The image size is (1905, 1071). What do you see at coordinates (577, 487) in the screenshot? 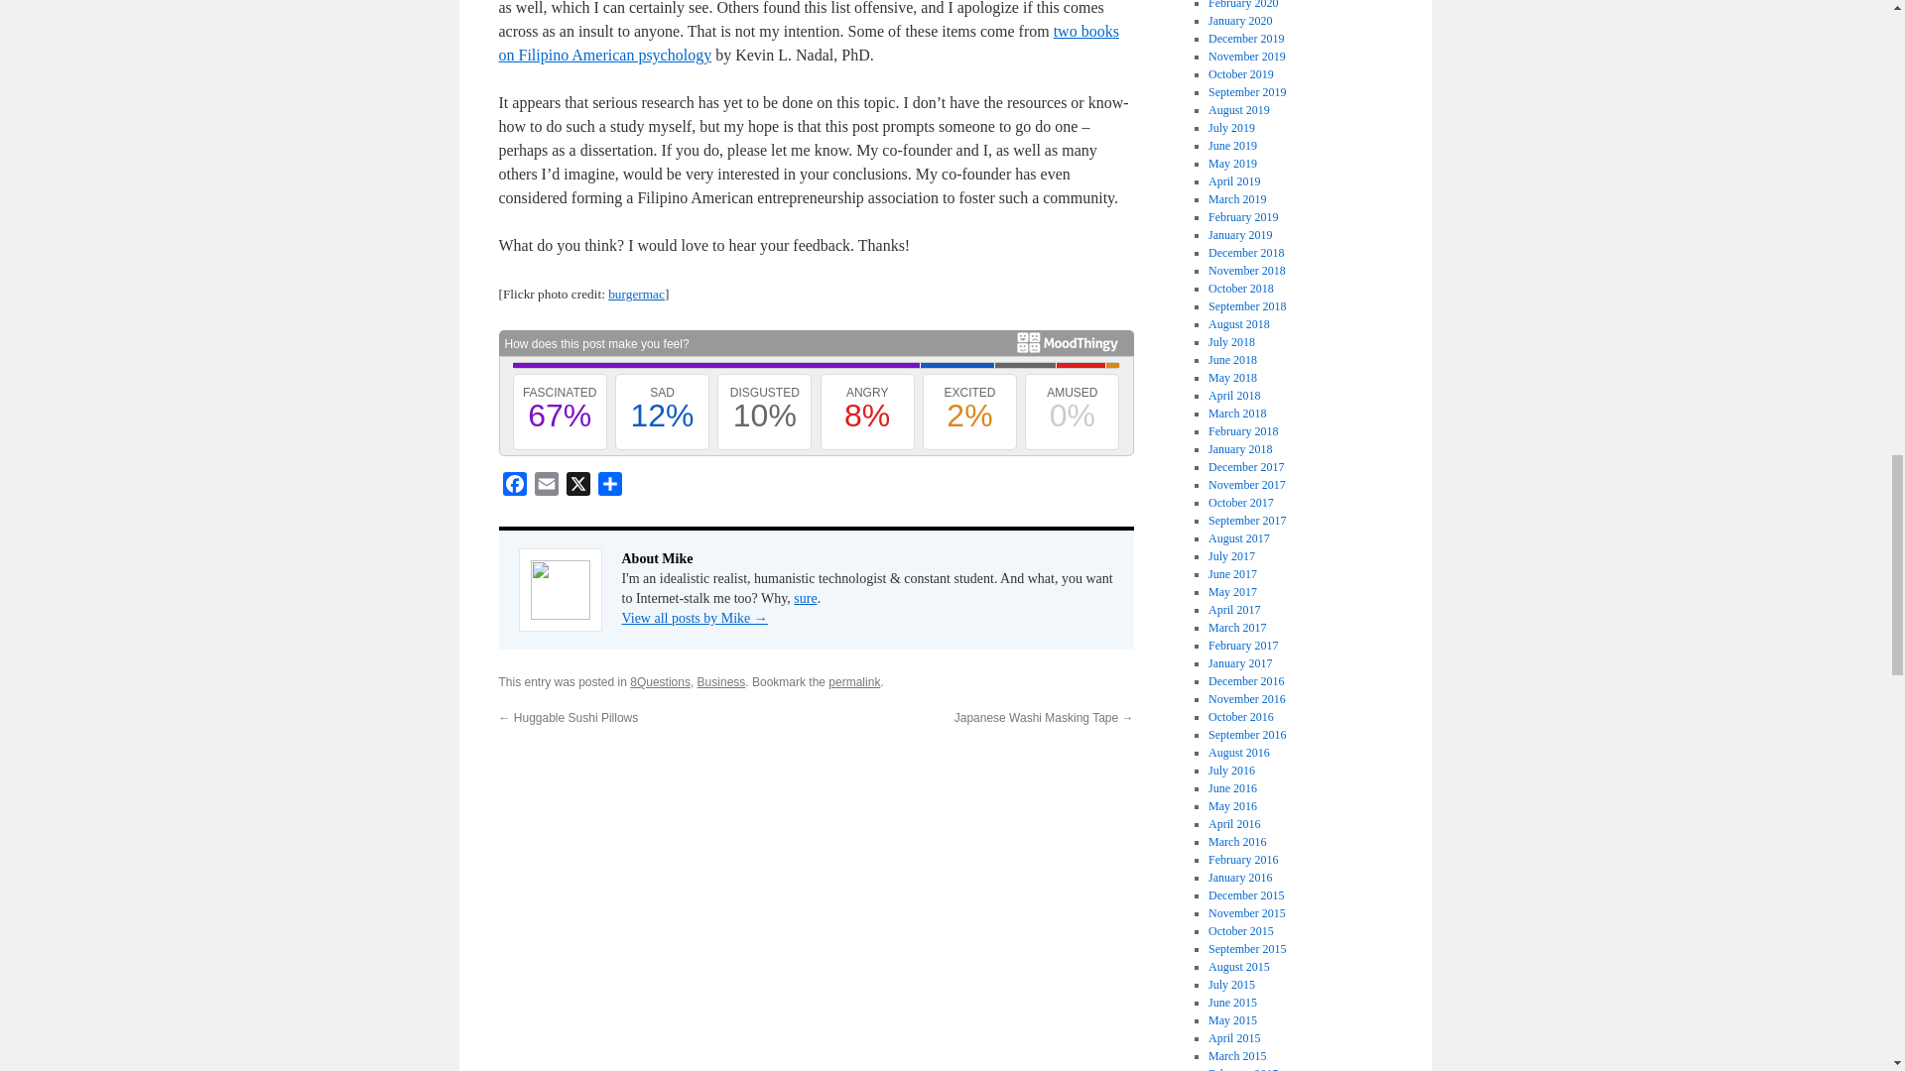
I see `X` at bounding box center [577, 487].